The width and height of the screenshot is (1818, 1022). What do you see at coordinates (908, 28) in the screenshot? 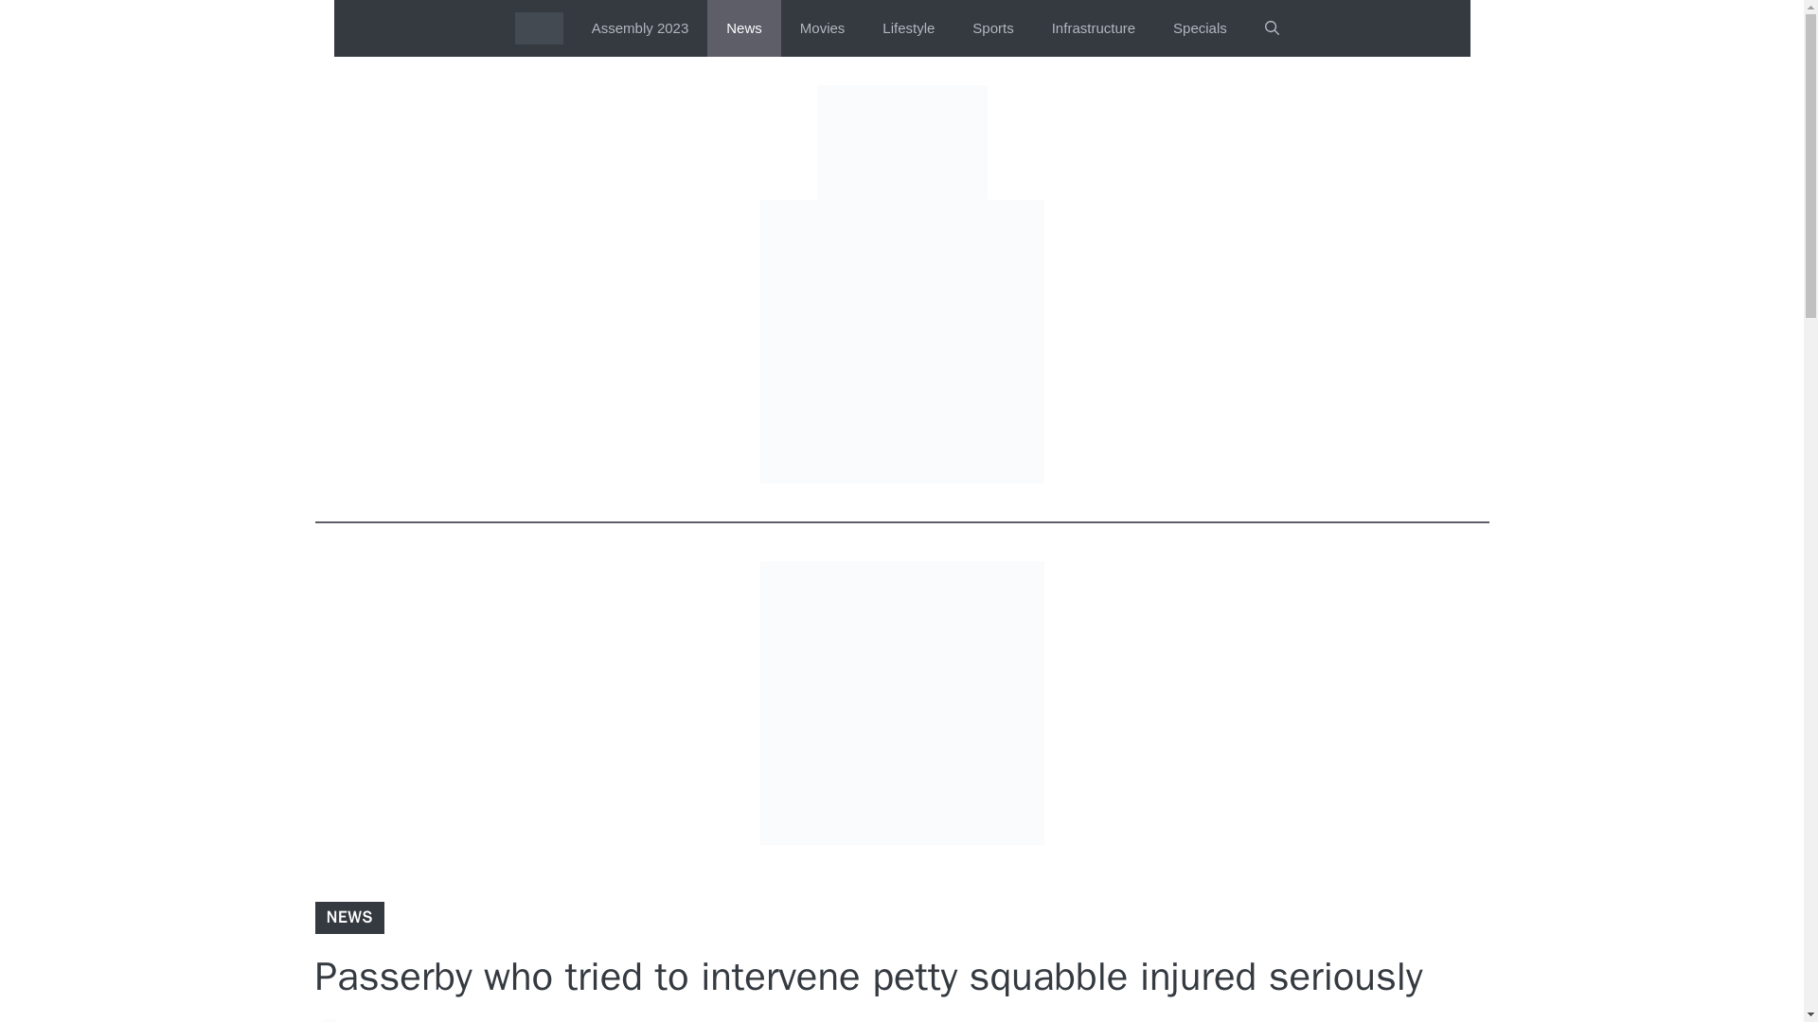
I see `Lifestyle` at bounding box center [908, 28].